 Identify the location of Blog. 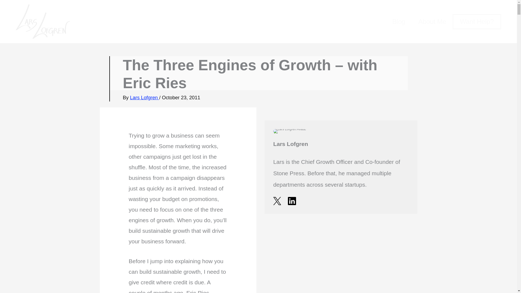
(399, 22).